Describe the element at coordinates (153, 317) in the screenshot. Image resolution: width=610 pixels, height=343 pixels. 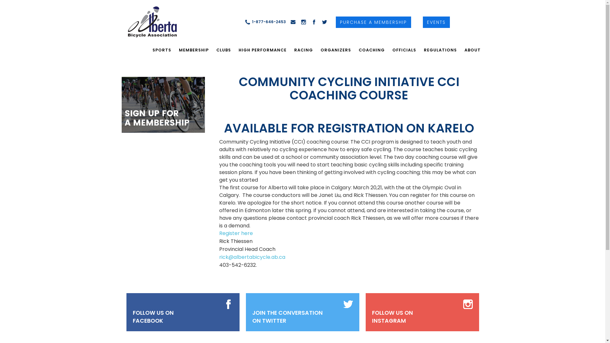
I see `FOLLOW US ON
FACEBOOK` at that location.